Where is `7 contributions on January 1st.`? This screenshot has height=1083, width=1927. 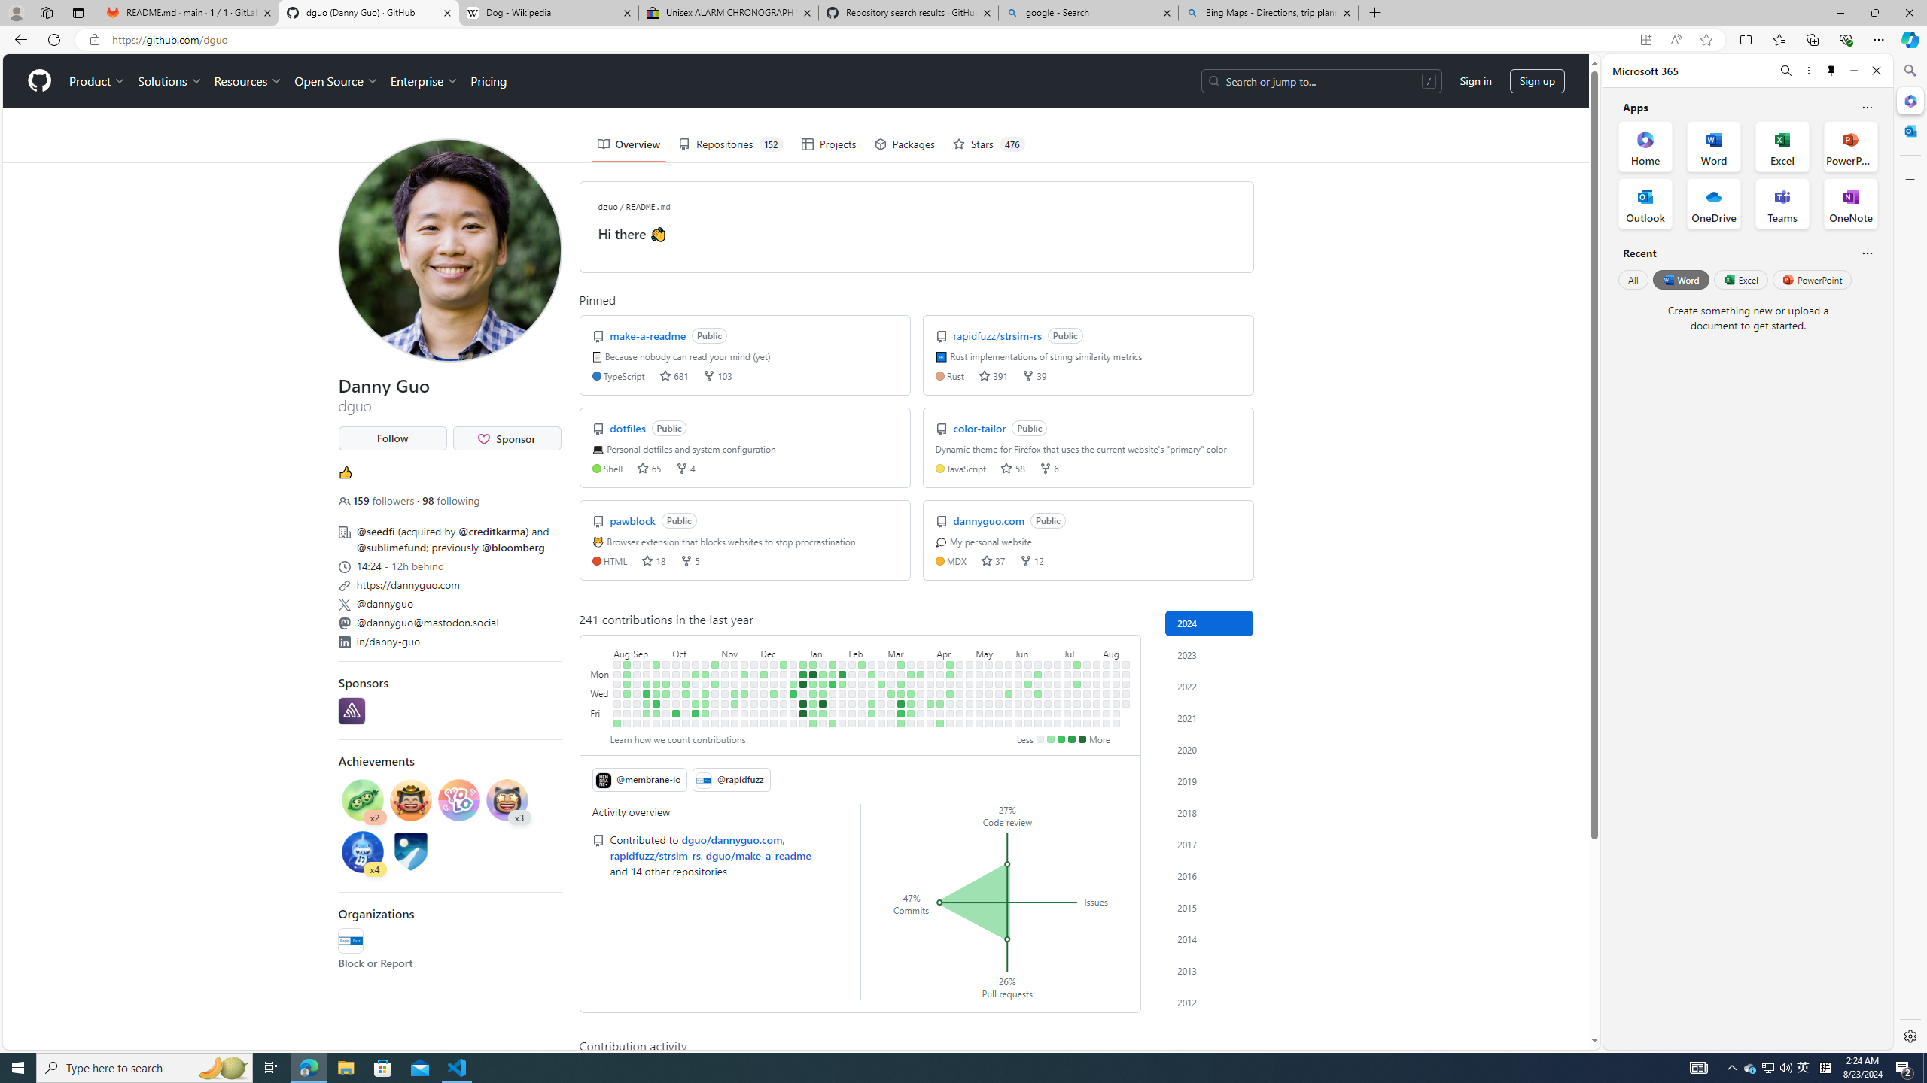
7 contributions on January 1st. is located at coordinates (803, 674).